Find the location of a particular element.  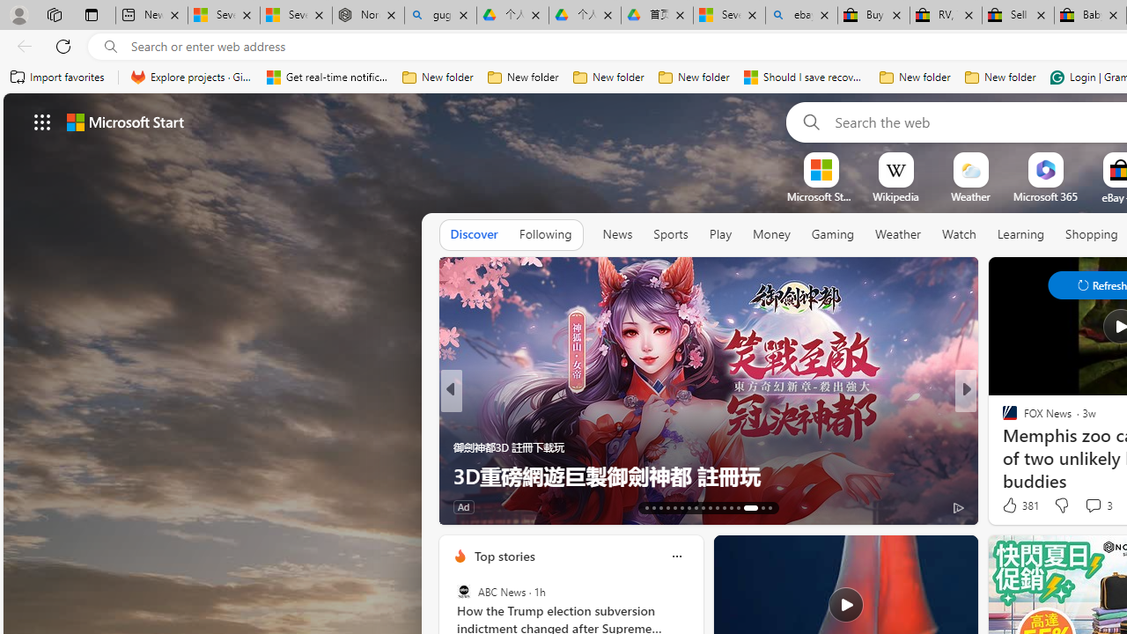

AutomationID: tab-23 is located at coordinates (717, 507).